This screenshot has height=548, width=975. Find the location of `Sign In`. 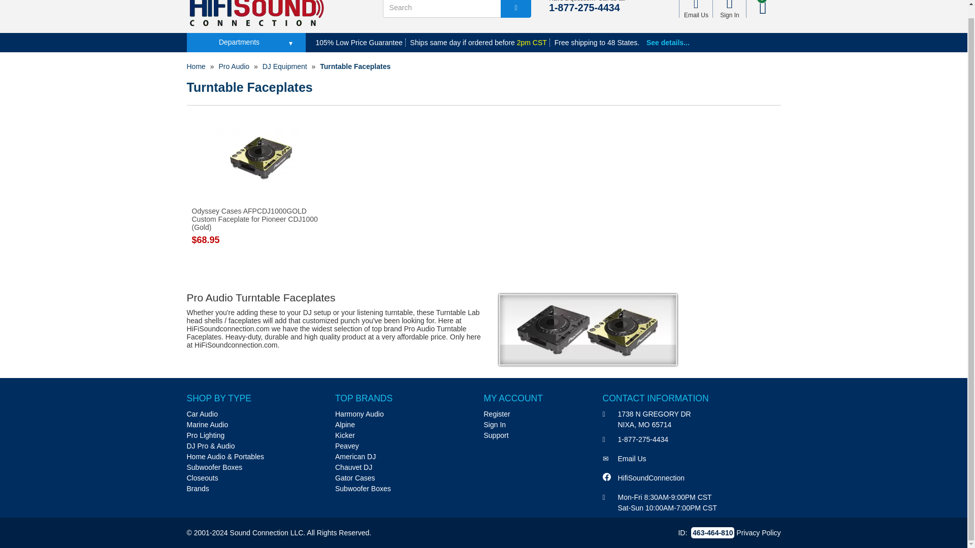

Sign In is located at coordinates (729, 9).